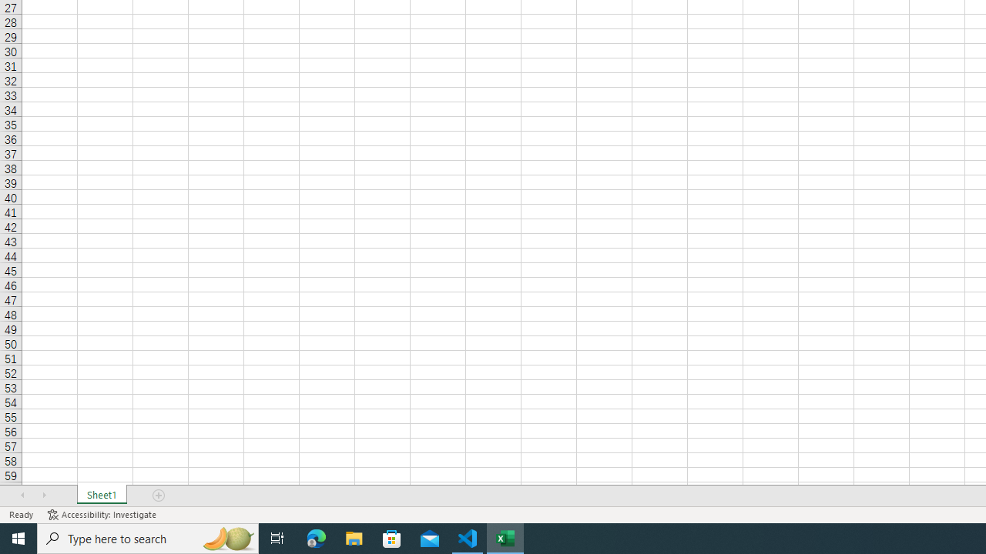 Image resolution: width=986 pixels, height=554 pixels. Describe the element at coordinates (103, 514) in the screenshot. I see `Accessibility Checker Accessibility: Investigate` at that location.